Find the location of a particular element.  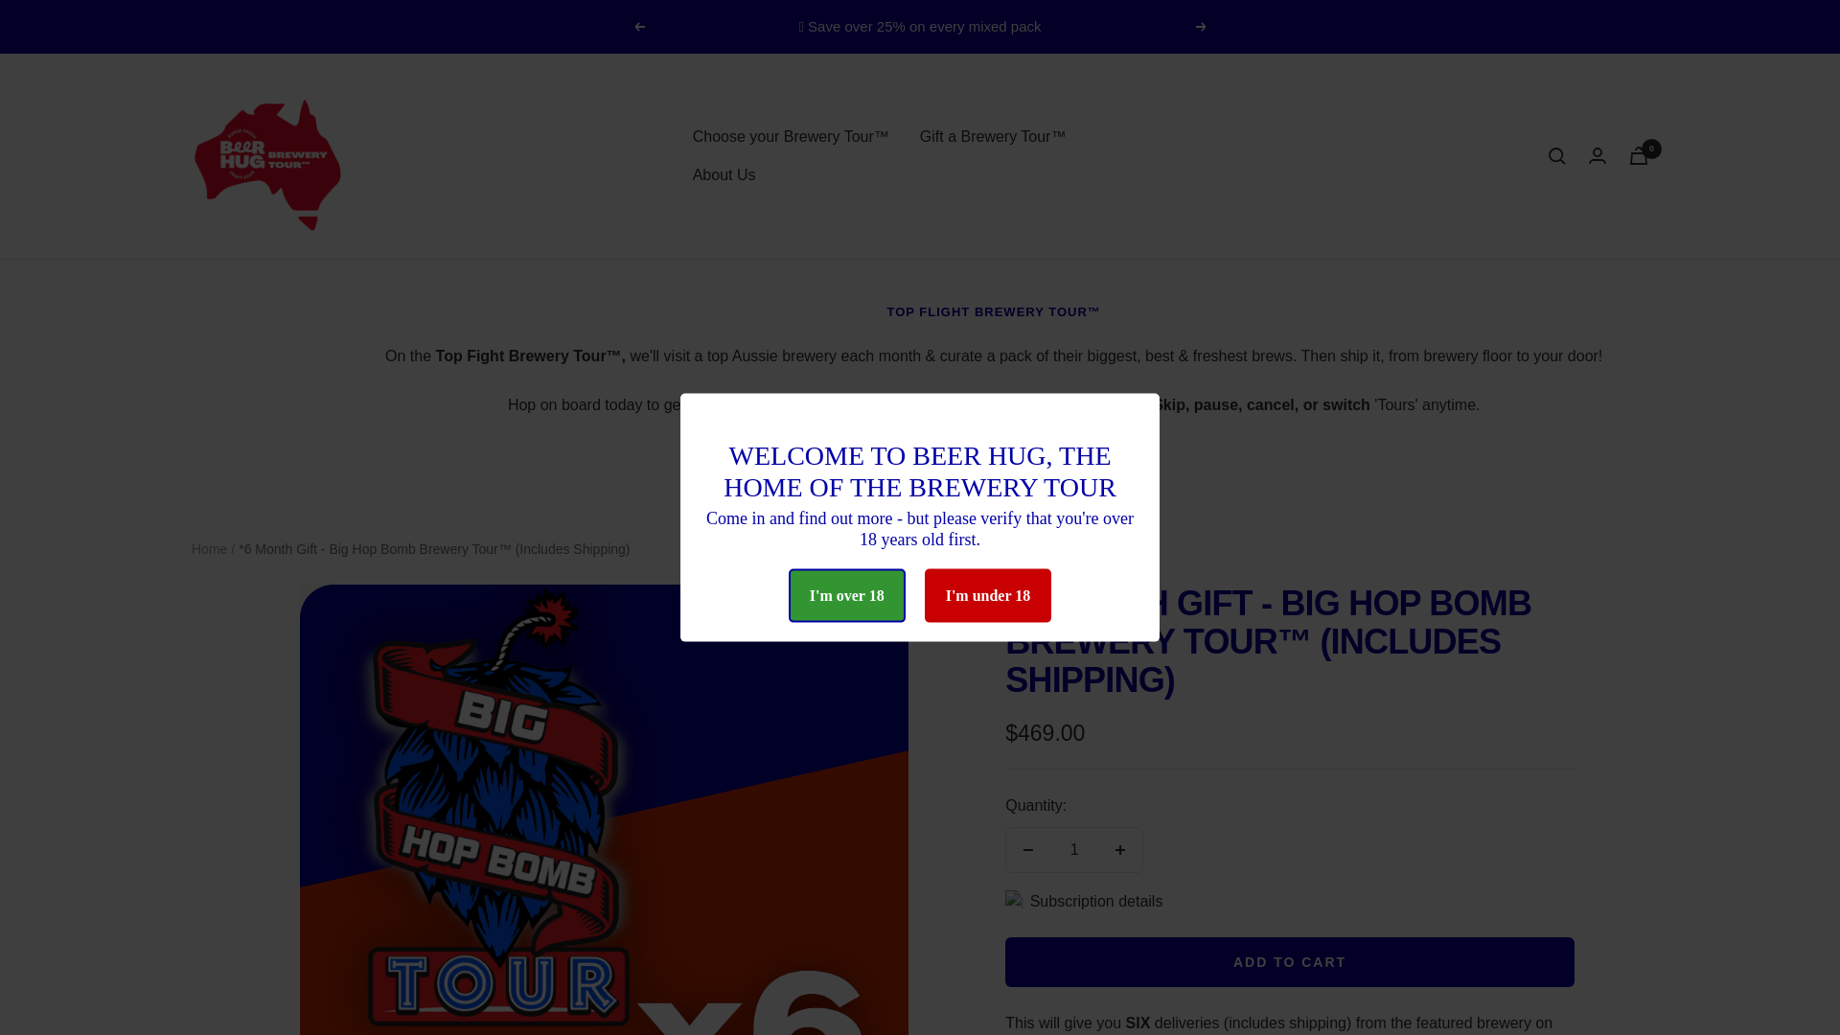

Previous is located at coordinates (638, 27).